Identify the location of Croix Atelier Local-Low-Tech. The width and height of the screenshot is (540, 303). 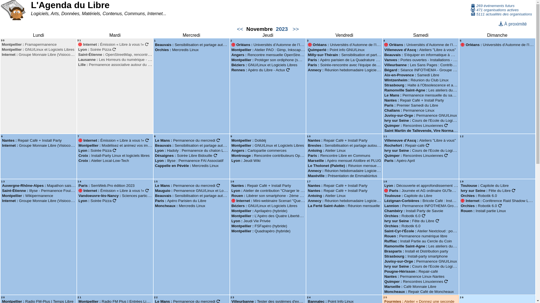
(104, 160).